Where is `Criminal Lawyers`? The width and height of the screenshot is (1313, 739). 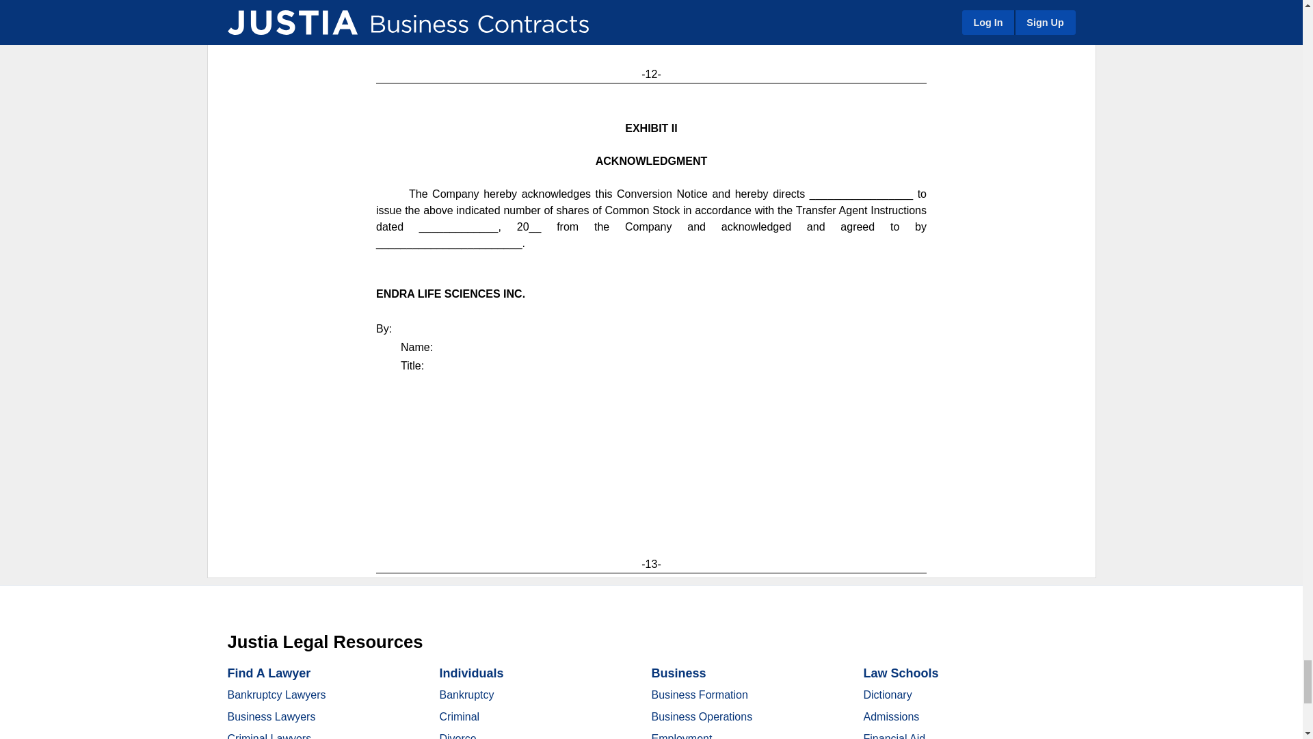
Criminal Lawyers is located at coordinates (269, 736).